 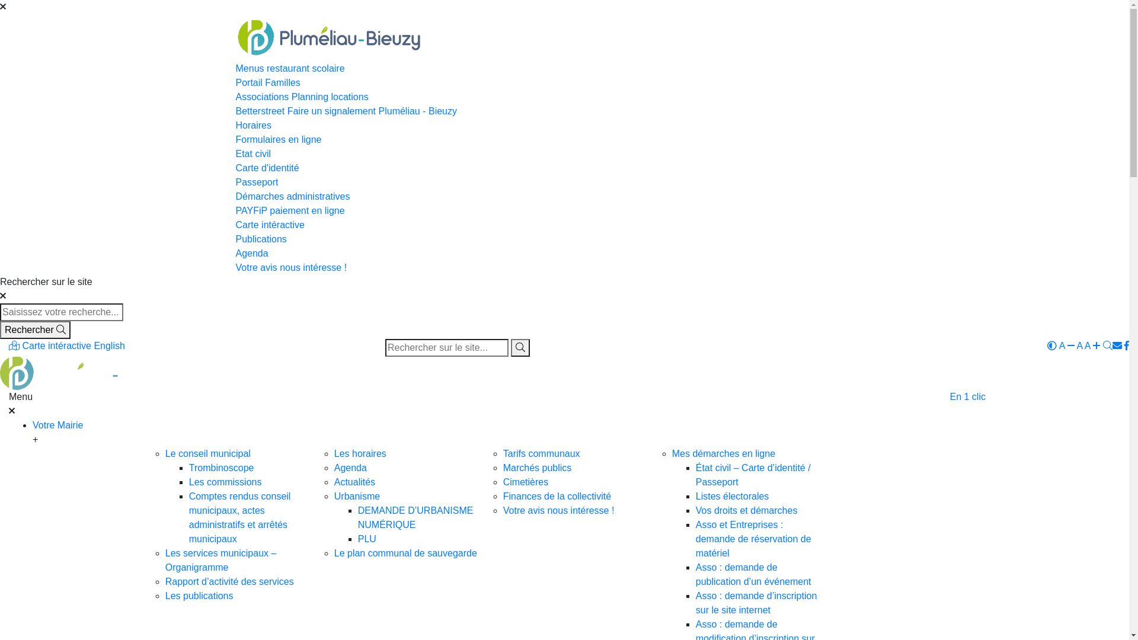 What do you see at coordinates (565, 211) in the screenshot?
I see `PAYFiP paiement en ligne` at bounding box center [565, 211].